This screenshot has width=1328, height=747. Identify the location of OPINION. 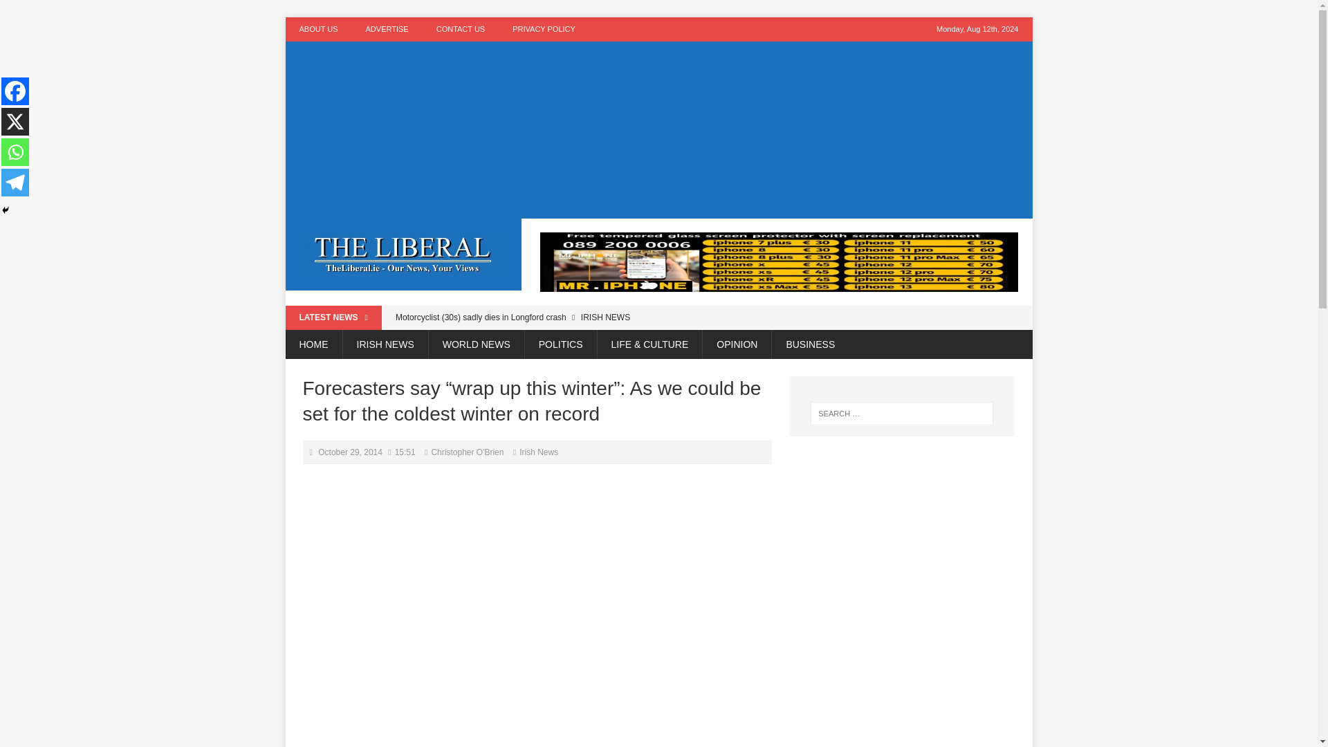
(737, 344).